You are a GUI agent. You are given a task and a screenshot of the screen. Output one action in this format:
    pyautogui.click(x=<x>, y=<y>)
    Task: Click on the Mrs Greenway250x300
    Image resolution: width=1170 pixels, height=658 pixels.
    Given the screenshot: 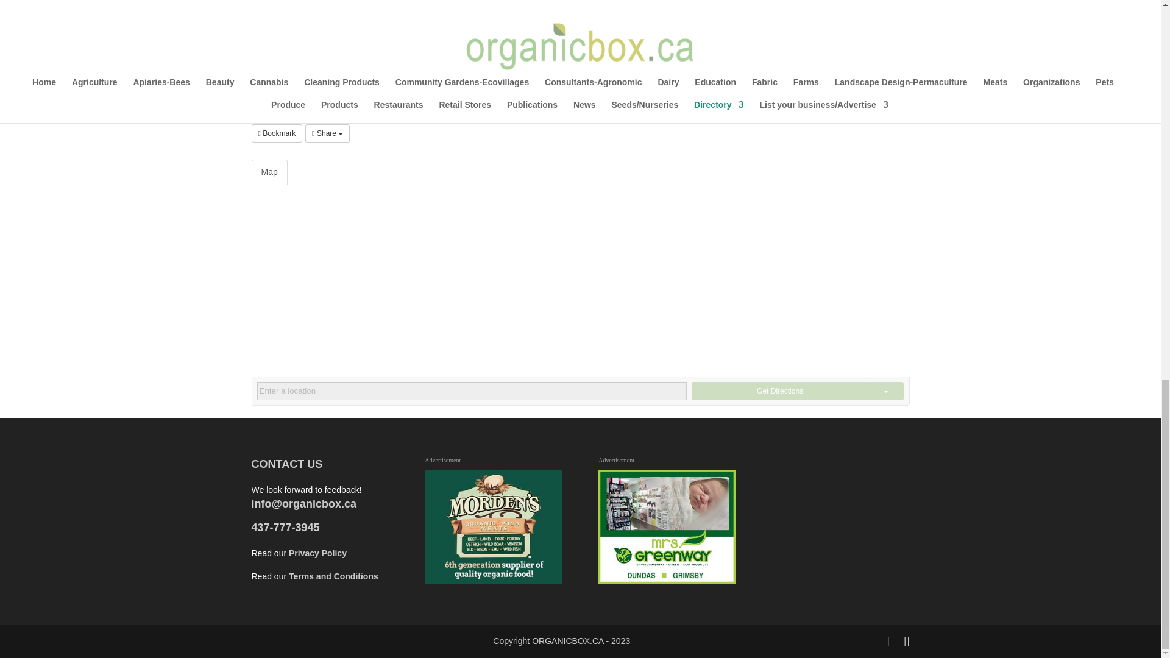 What is the action you would take?
    pyautogui.click(x=667, y=527)
    